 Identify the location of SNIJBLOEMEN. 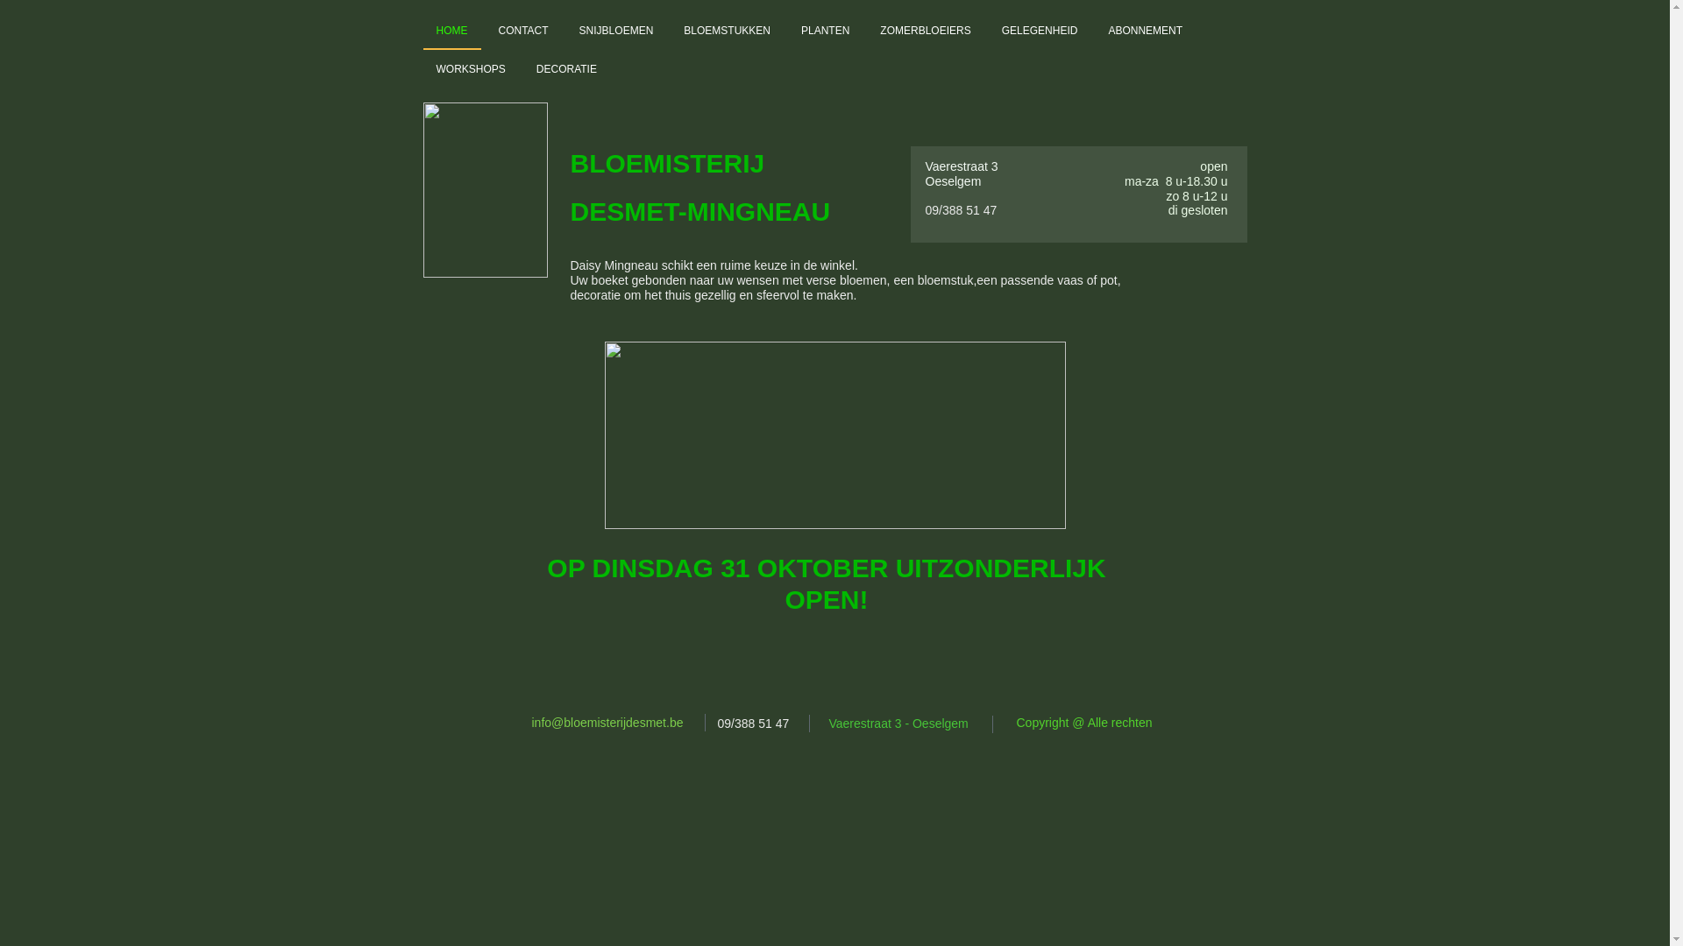
(617, 31).